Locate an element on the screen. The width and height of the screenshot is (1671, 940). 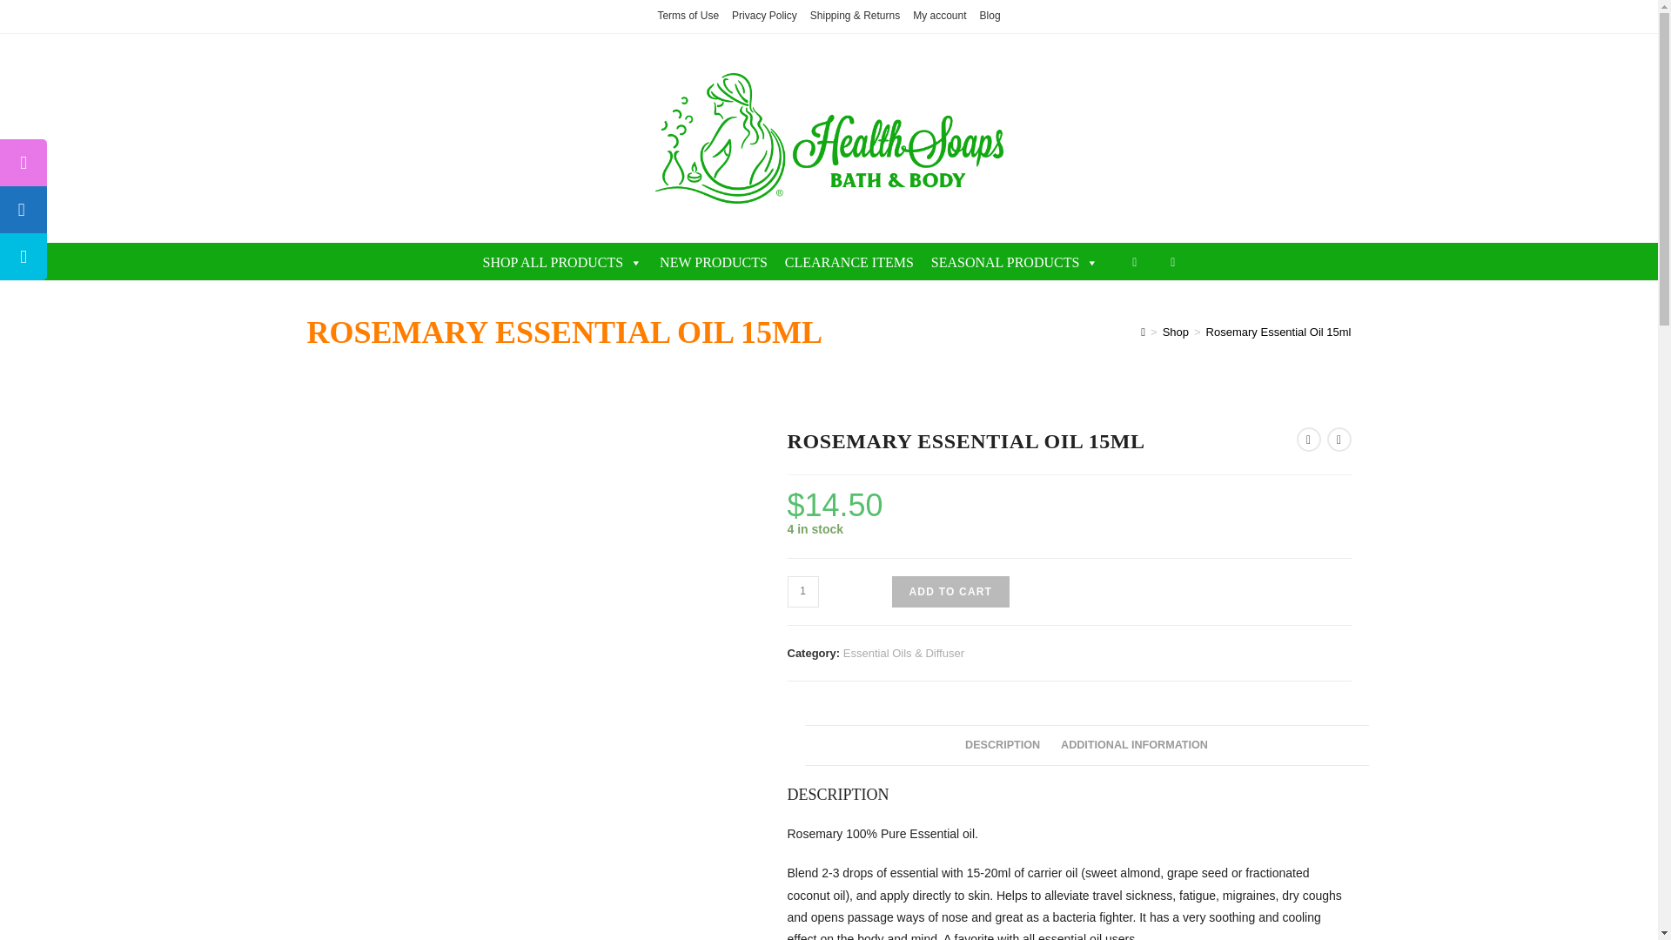
NEW PRODUCTS is located at coordinates (714, 262).